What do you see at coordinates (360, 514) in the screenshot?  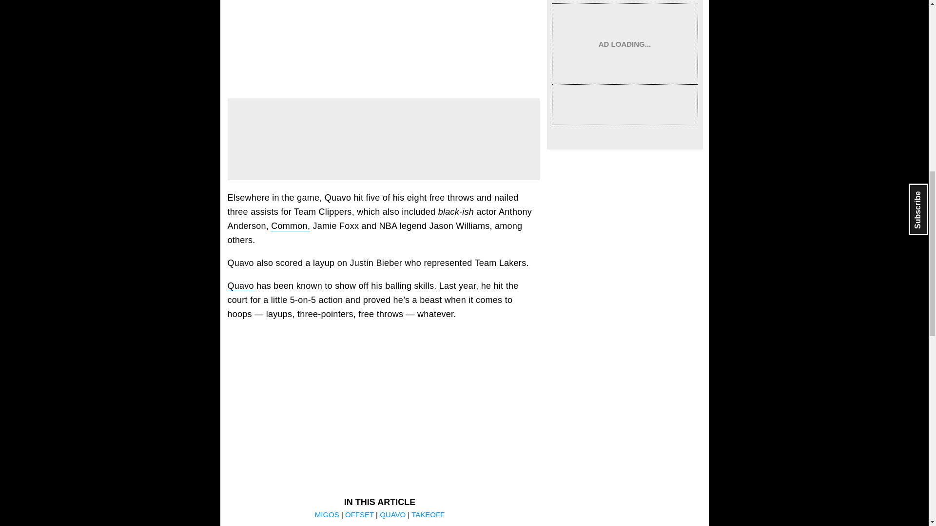 I see `OFFSET` at bounding box center [360, 514].